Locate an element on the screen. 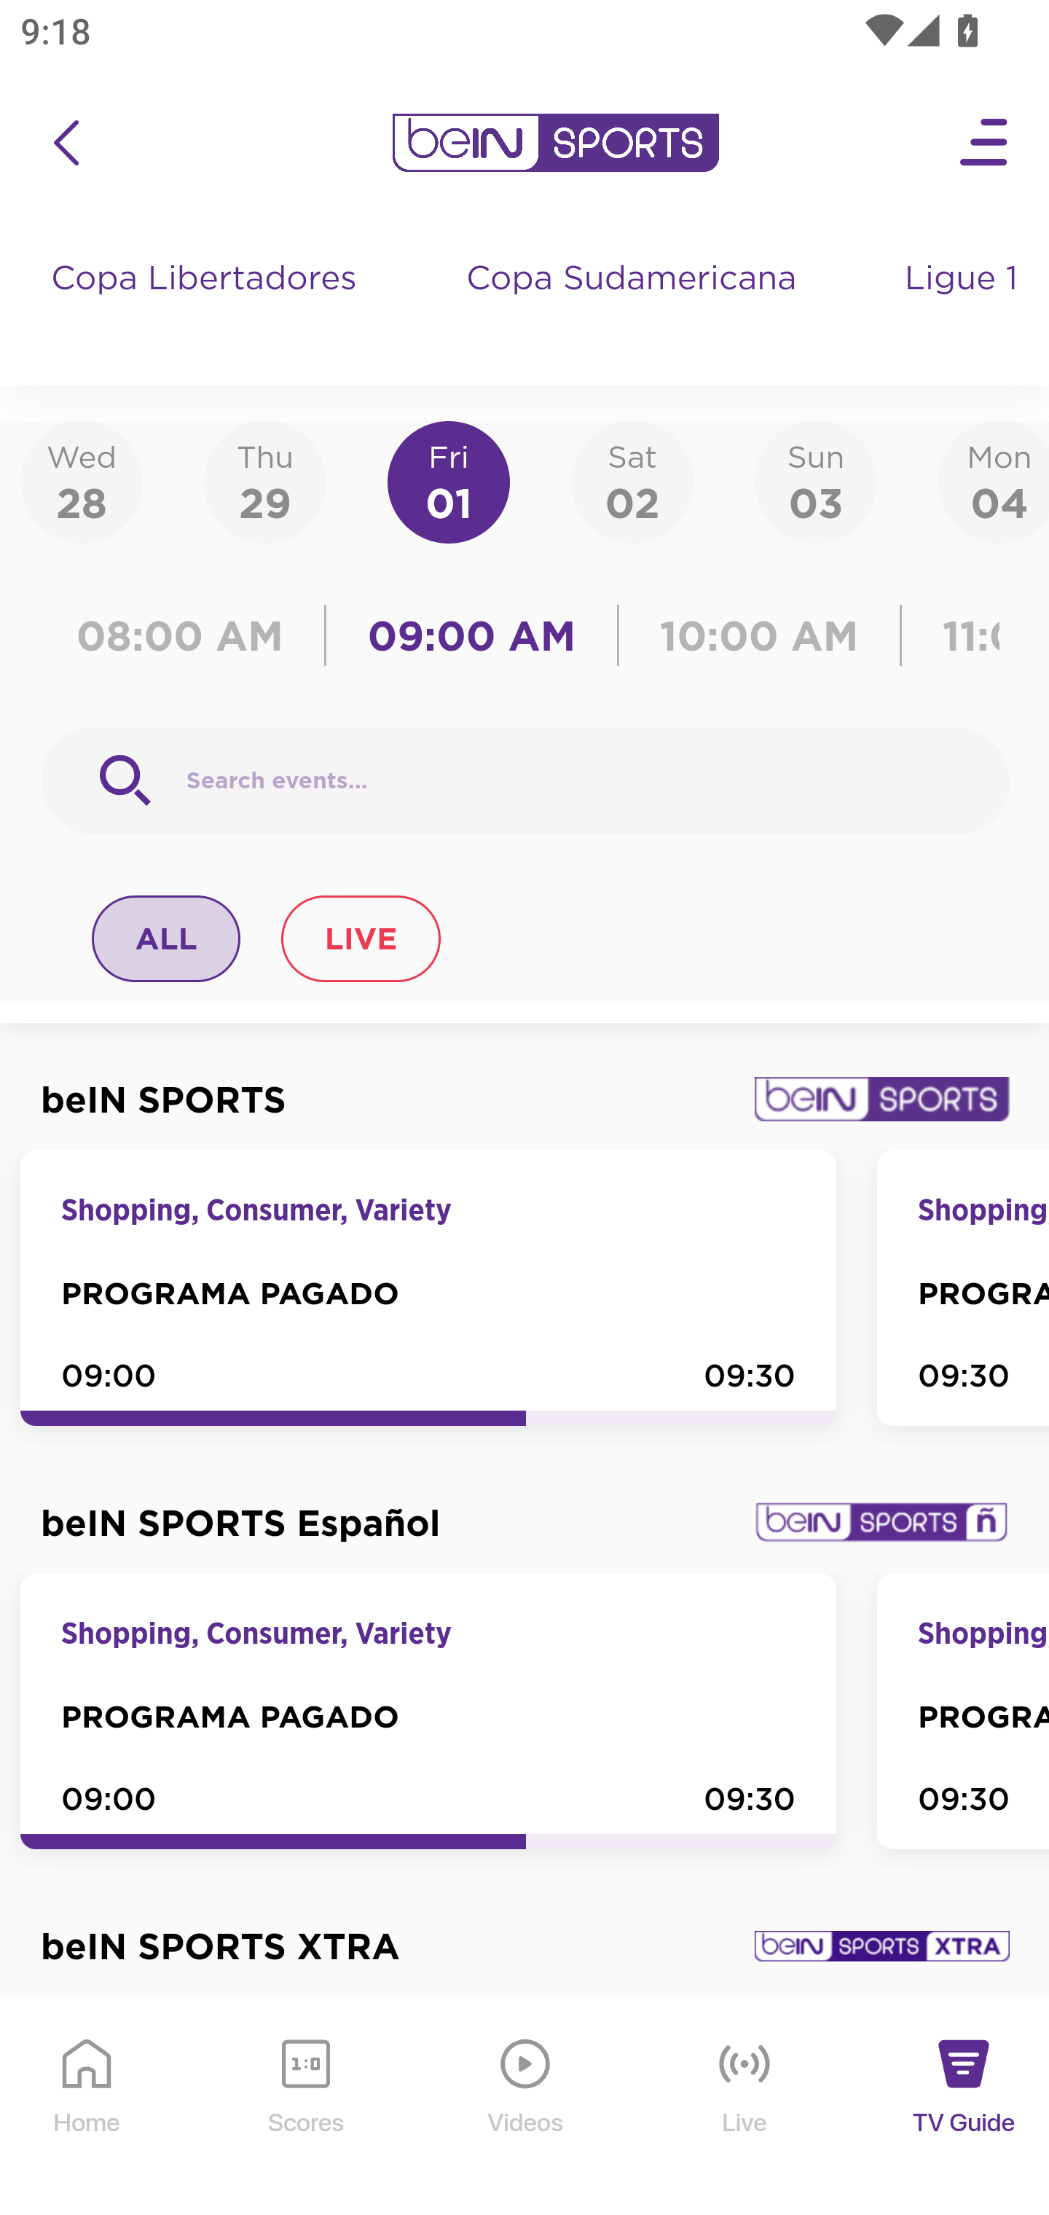 The image size is (1049, 2215). Scores Scores Icon Scores is located at coordinates (305, 2107).